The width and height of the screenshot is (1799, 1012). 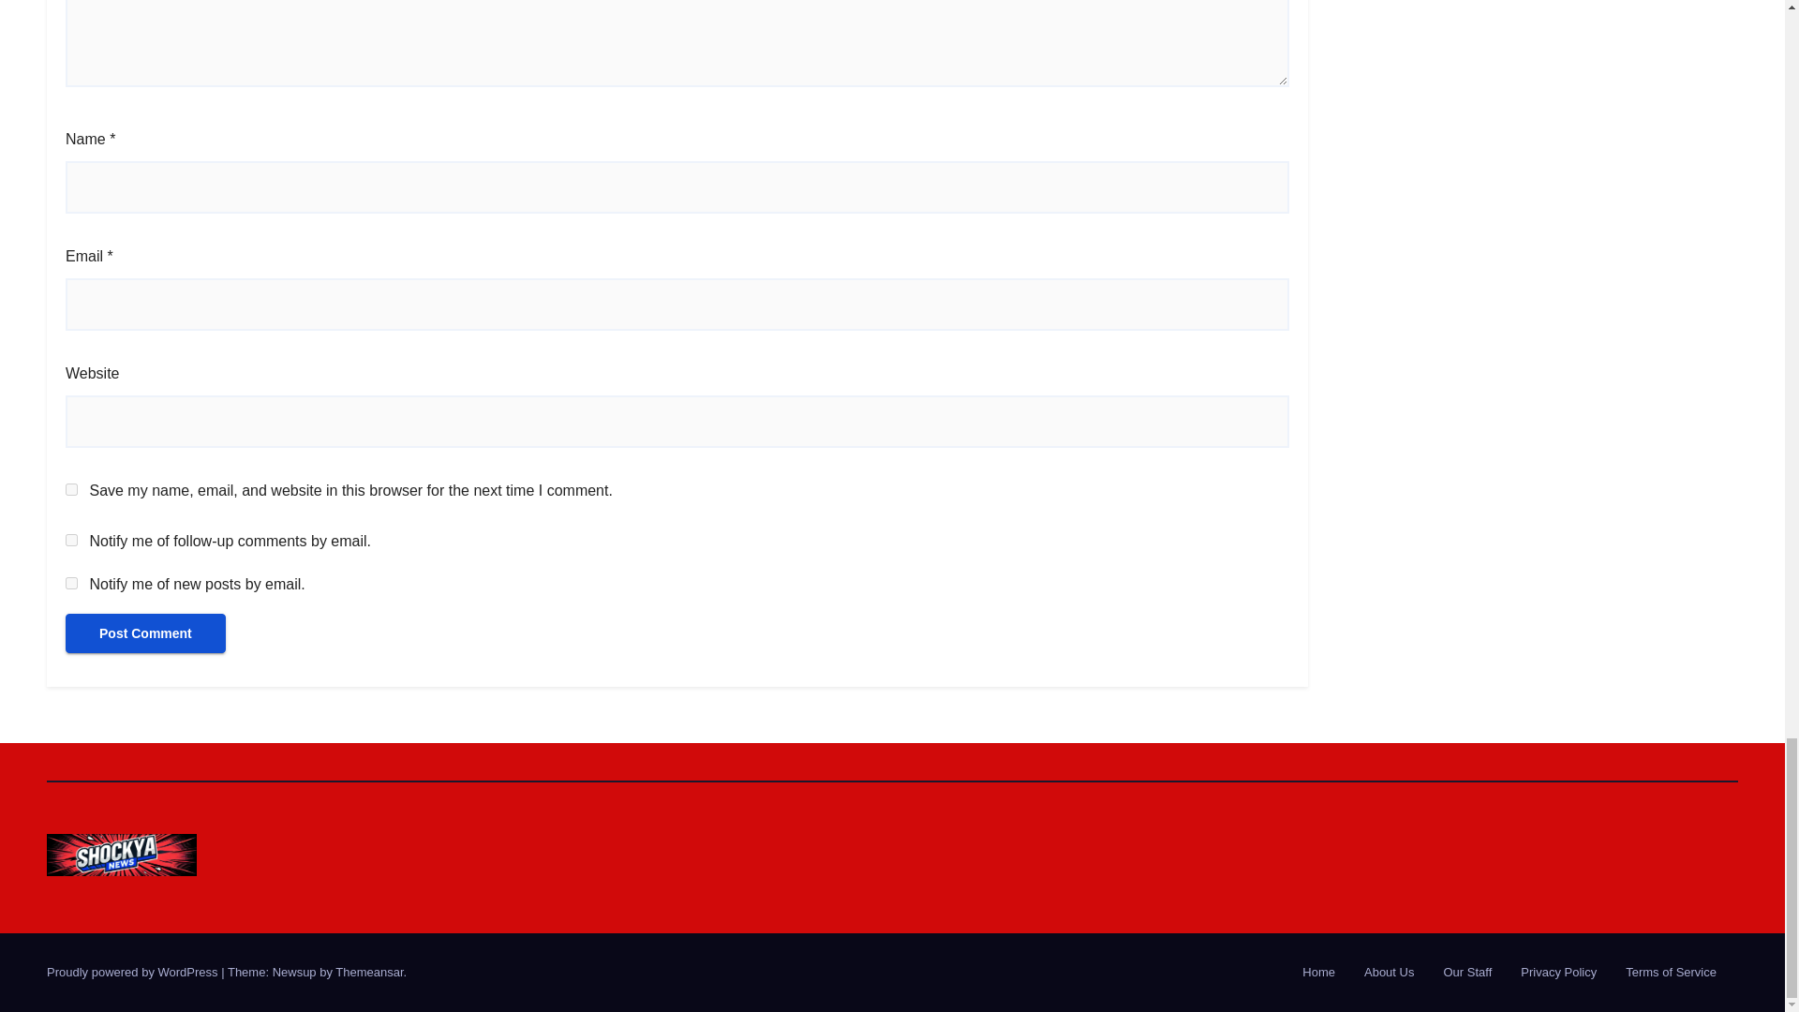 I want to click on Post Comment, so click(x=145, y=632).